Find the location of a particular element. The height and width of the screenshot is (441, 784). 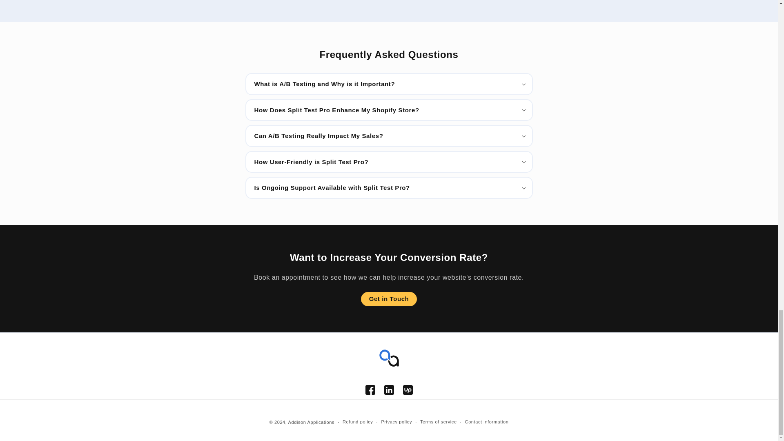

Contact information is located at coordinates (487, 422).